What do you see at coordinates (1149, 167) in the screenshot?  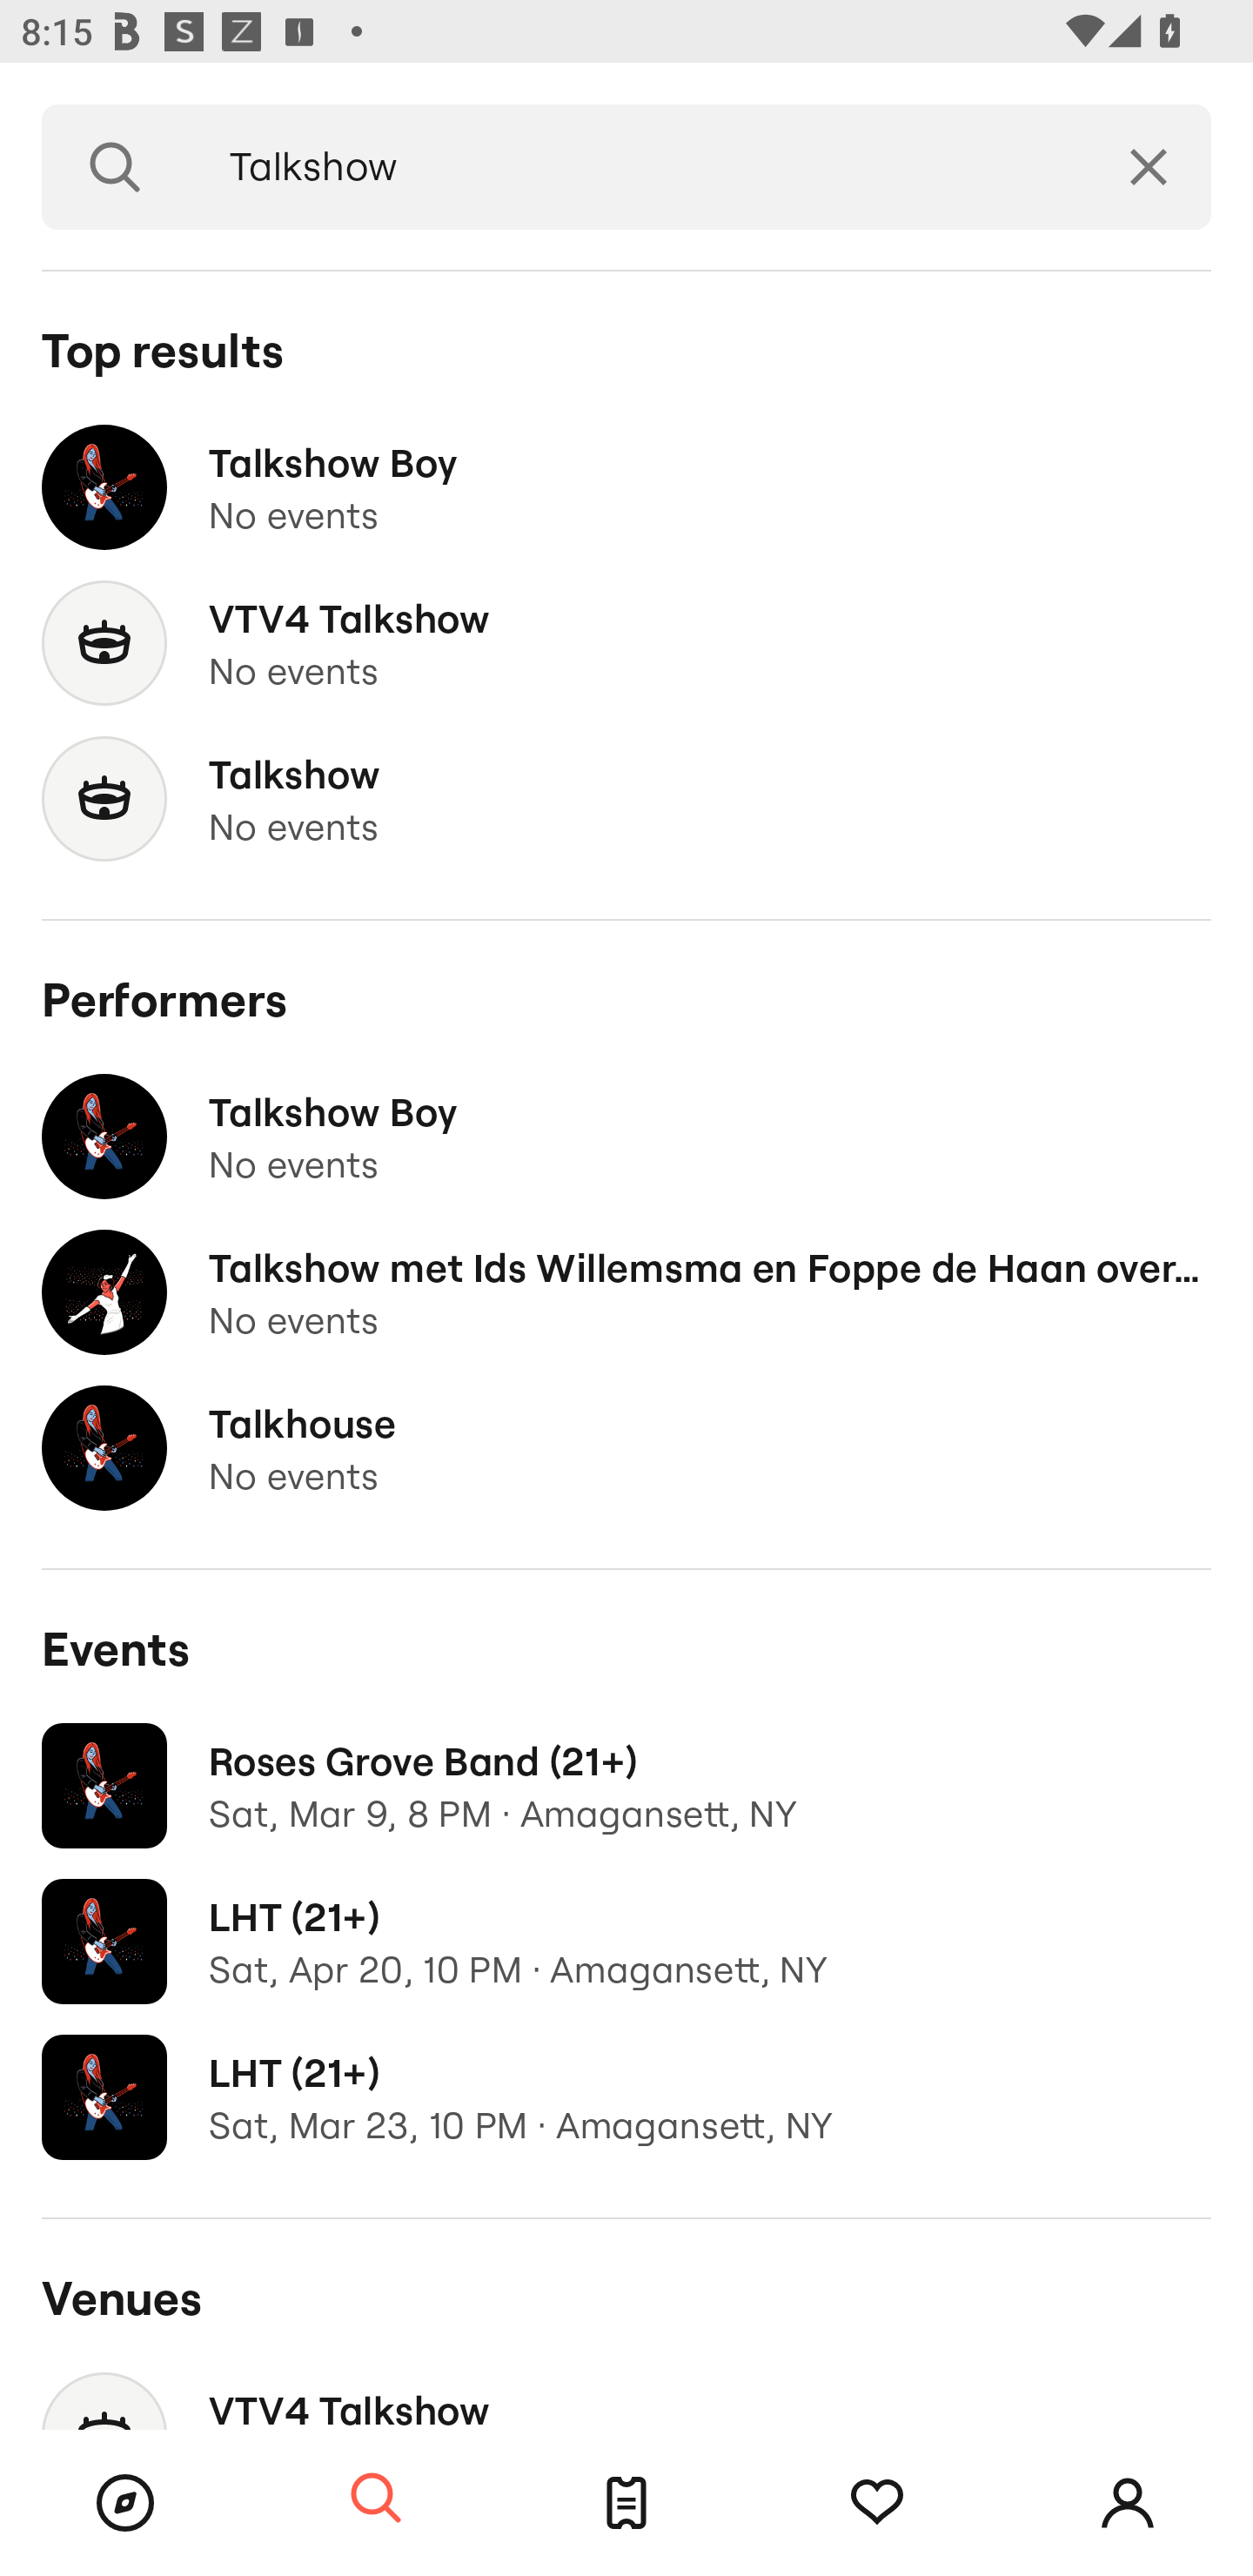 I see `Clear` at bounding box center [1149, 167].